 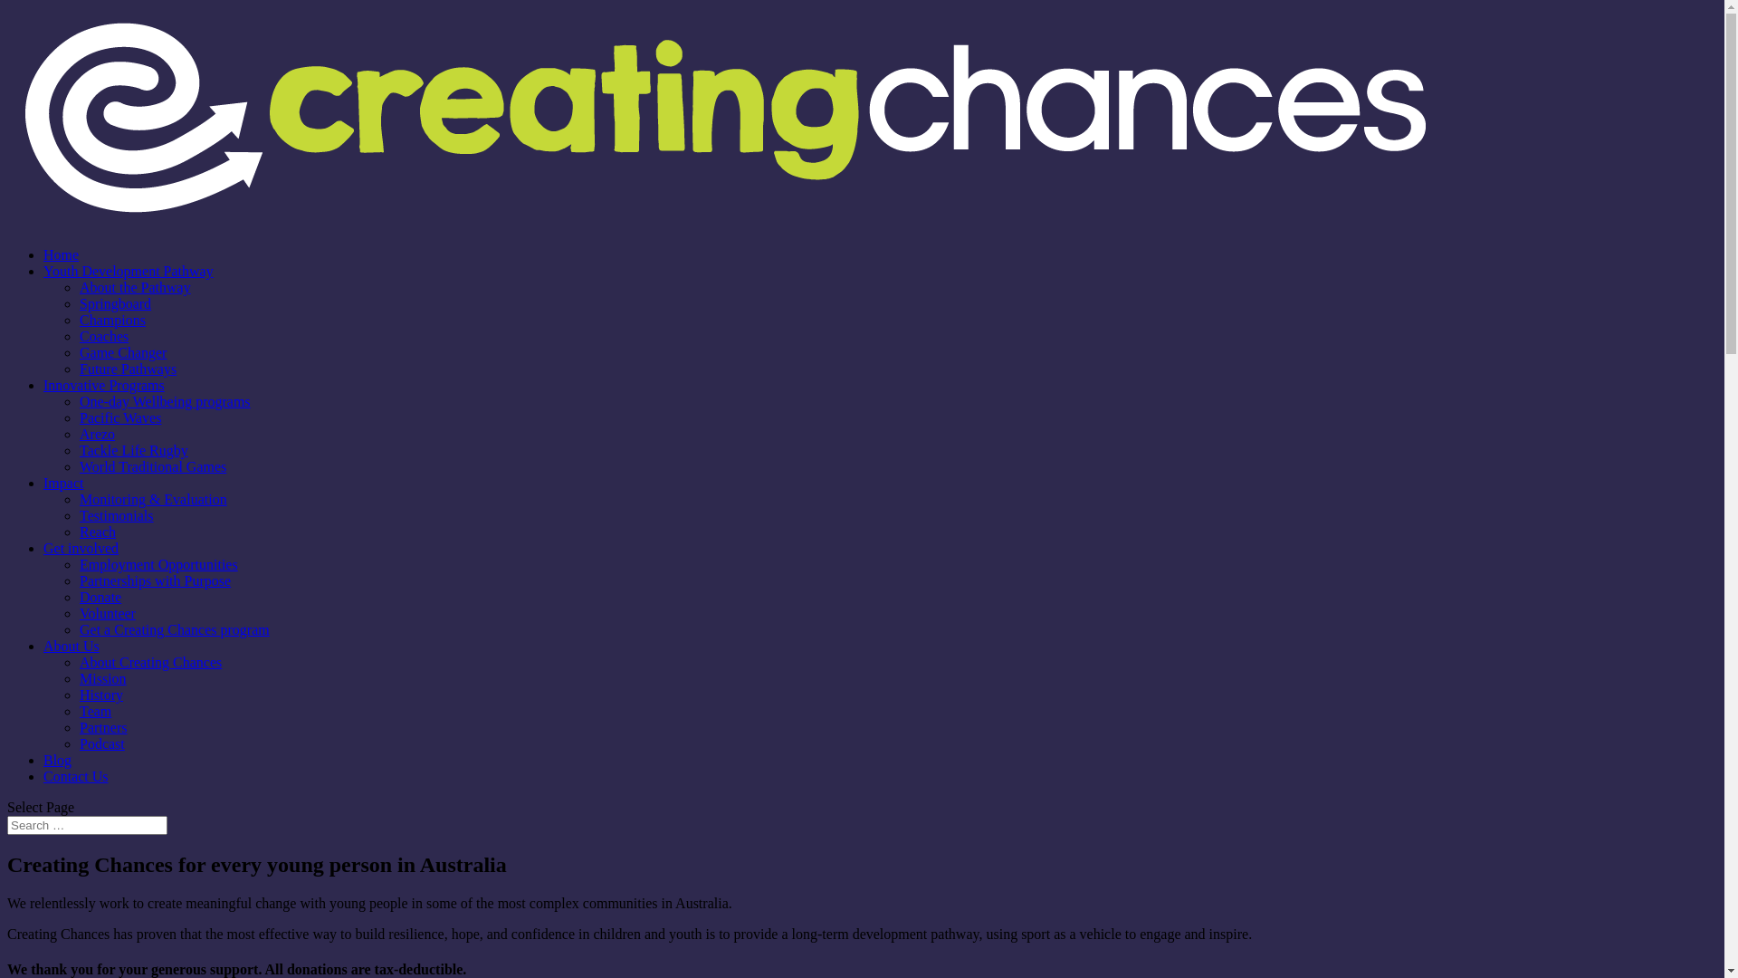 What do you see at coordinates (63, 484) in the screenshot?
I see `Impact` at bounding box center [63, 484].